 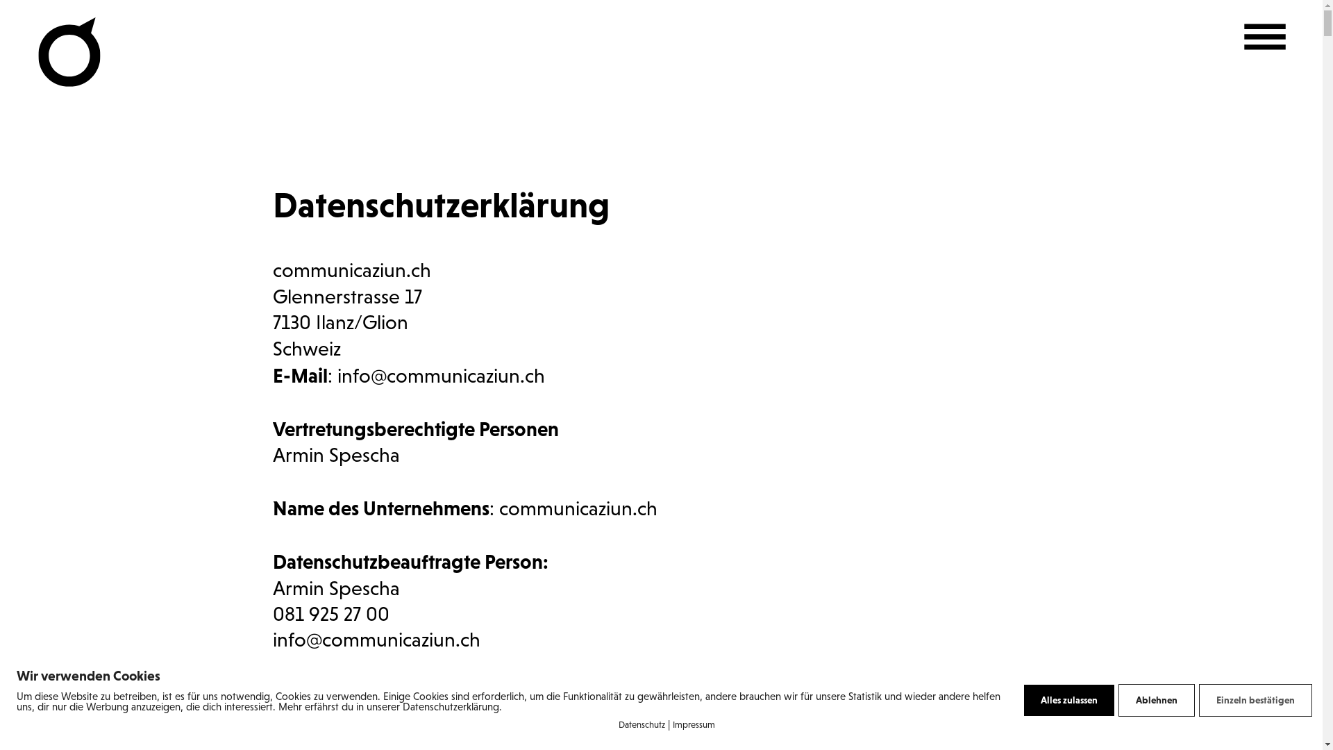 I want to click on Datenschutz, so click(x=642, y=725).